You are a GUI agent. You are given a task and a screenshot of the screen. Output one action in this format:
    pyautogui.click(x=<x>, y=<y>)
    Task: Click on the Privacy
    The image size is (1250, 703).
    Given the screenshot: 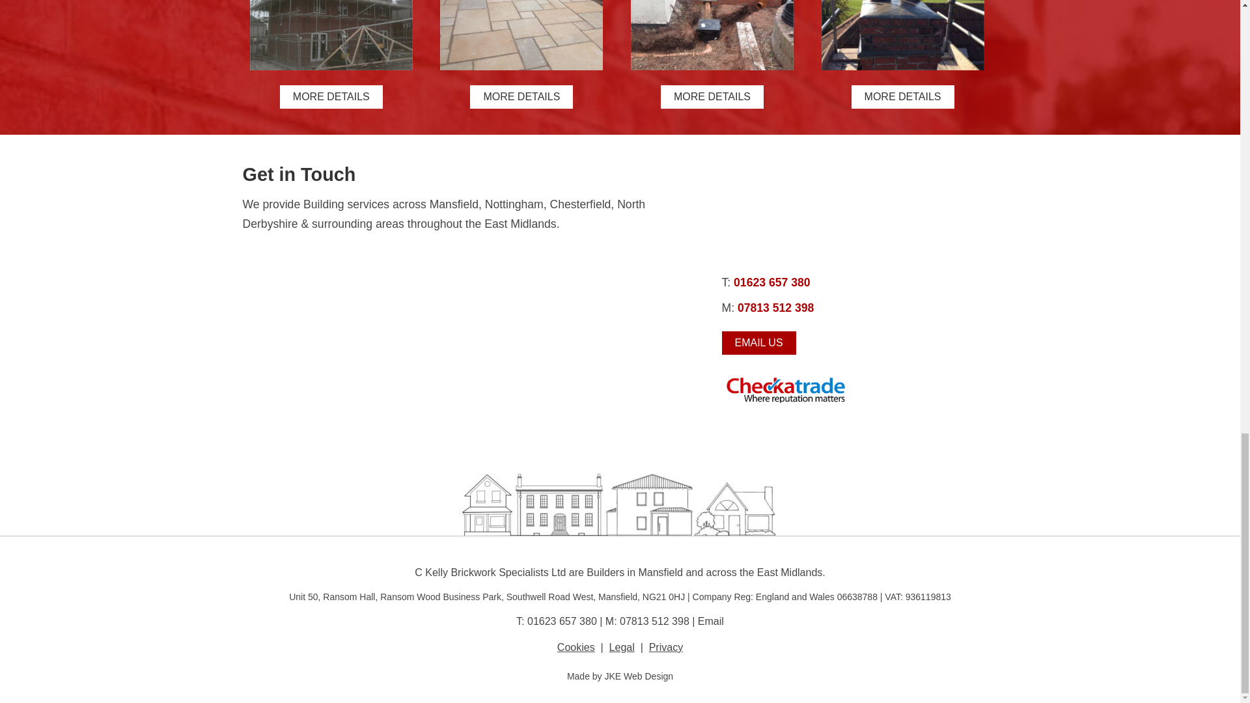 What is the action you would take?
    pyautogui.click(x=665, y=647)
    